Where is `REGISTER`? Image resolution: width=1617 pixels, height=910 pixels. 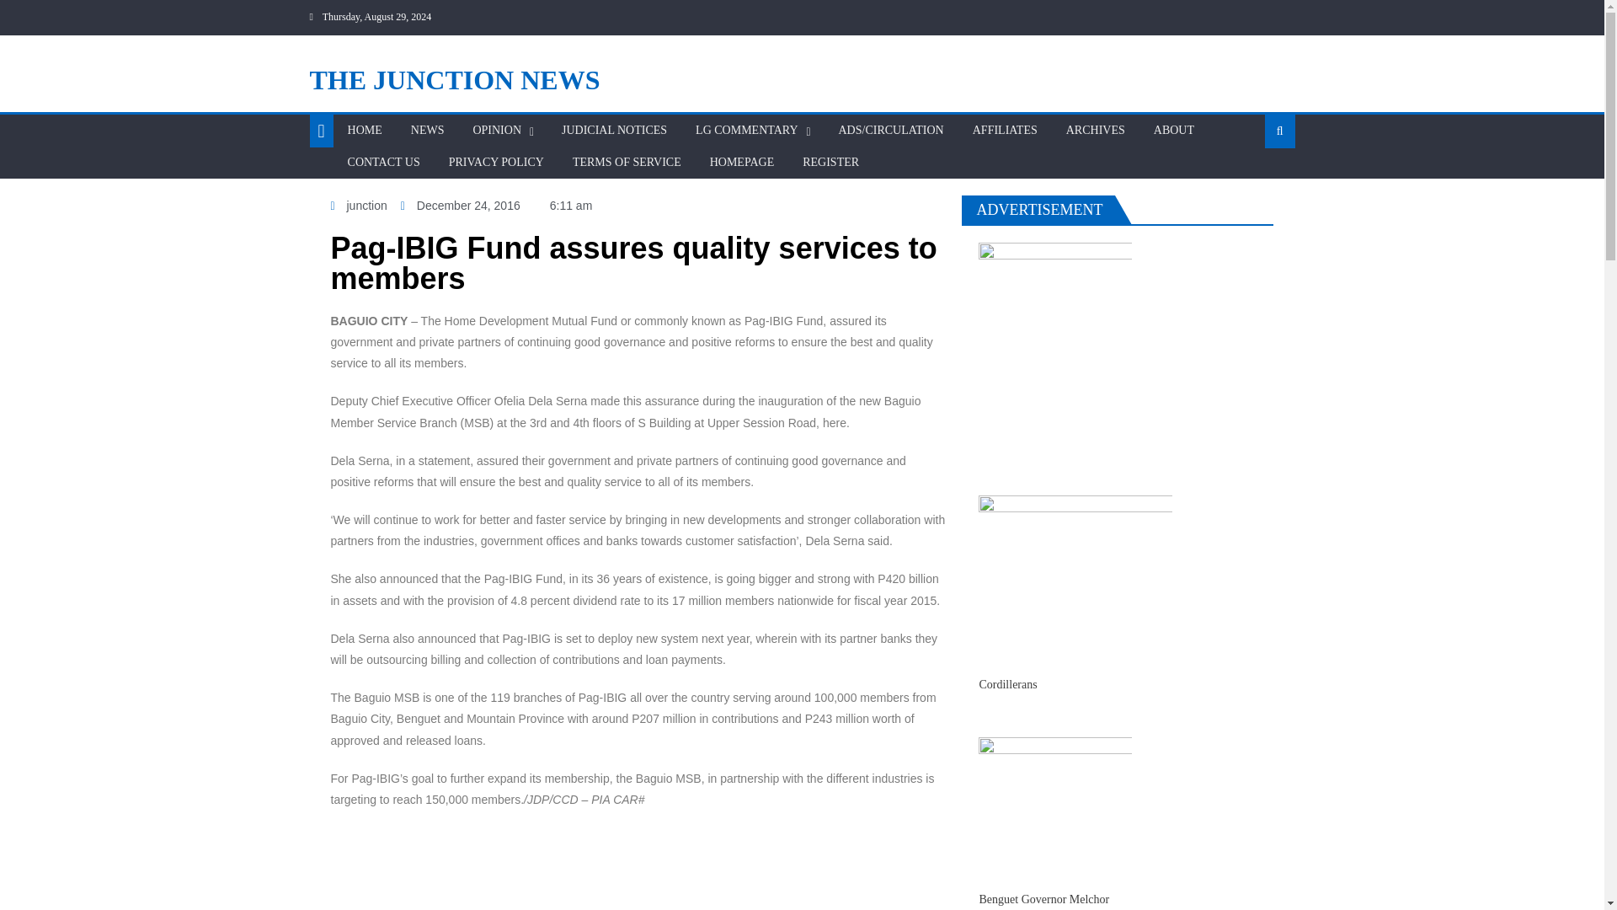
REGISTER is located at coordinates (830, 162).